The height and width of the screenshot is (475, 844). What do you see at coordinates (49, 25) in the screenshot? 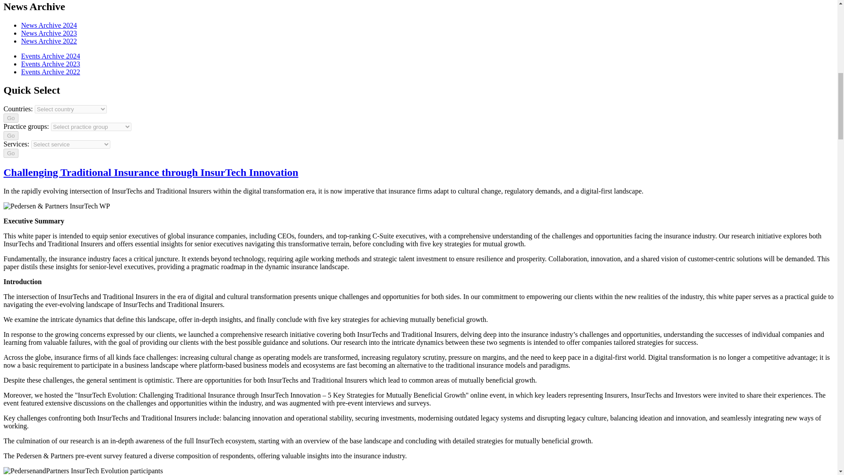
I see `News Archive 2024` at bounding box center [49, 25].